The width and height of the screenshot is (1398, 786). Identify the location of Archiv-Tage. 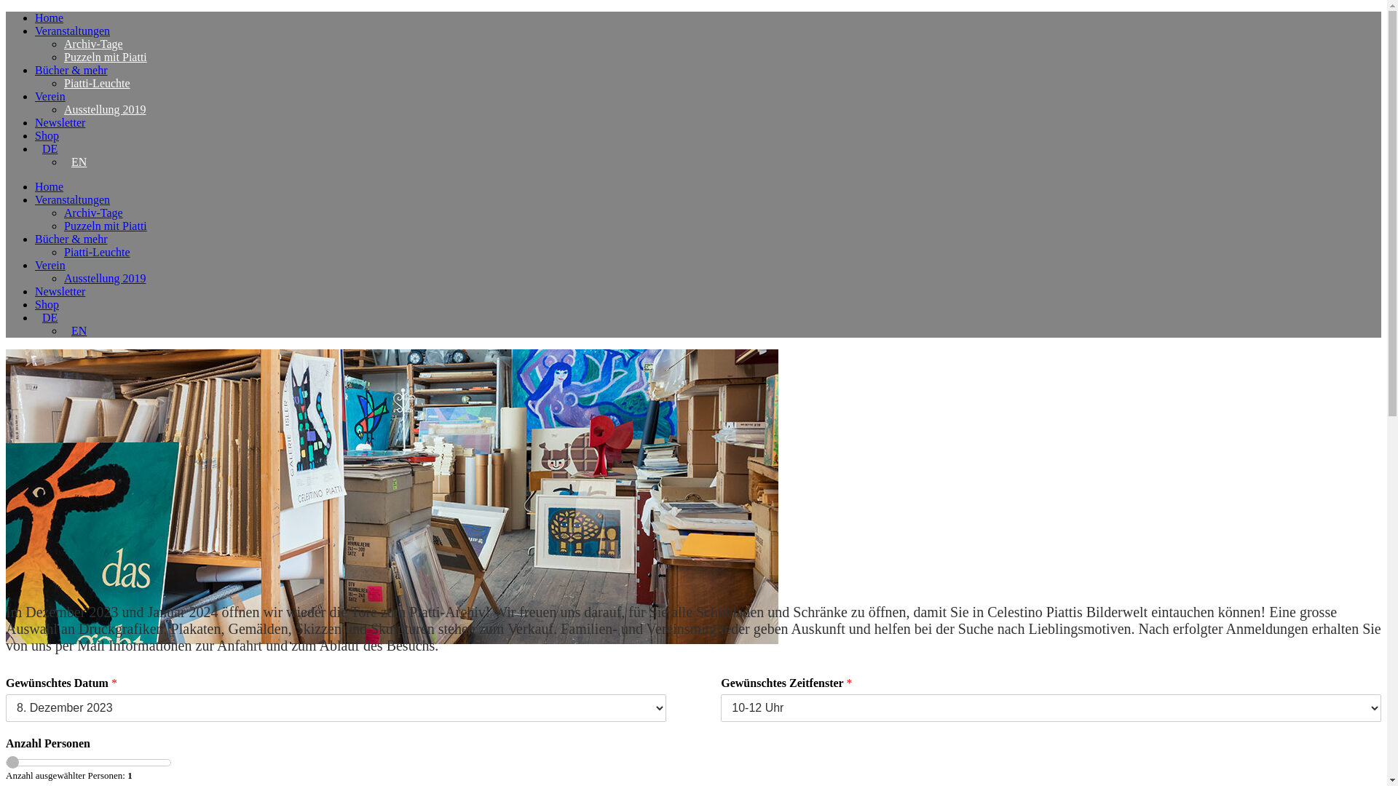
(93, 44).